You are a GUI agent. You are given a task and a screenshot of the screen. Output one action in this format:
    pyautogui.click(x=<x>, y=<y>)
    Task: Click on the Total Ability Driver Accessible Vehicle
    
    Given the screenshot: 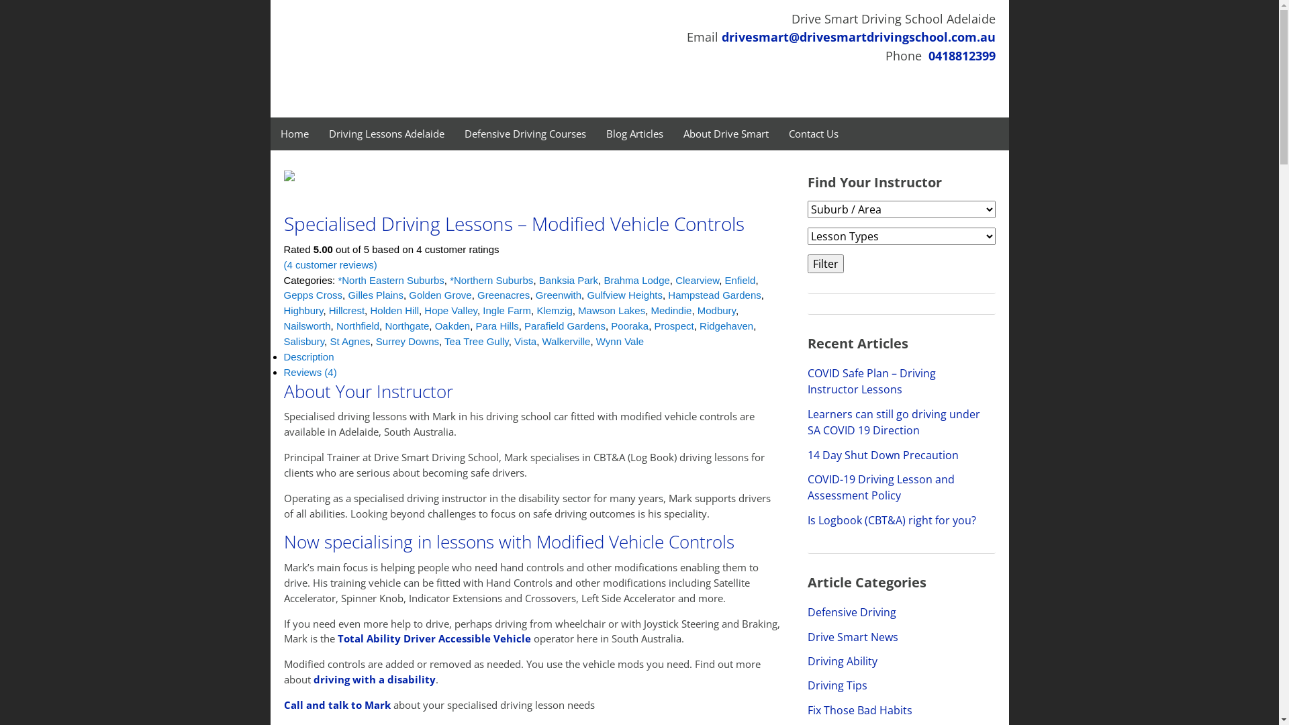 What is the action you would take?
    pyautogui.click(x=434, y=638)
    